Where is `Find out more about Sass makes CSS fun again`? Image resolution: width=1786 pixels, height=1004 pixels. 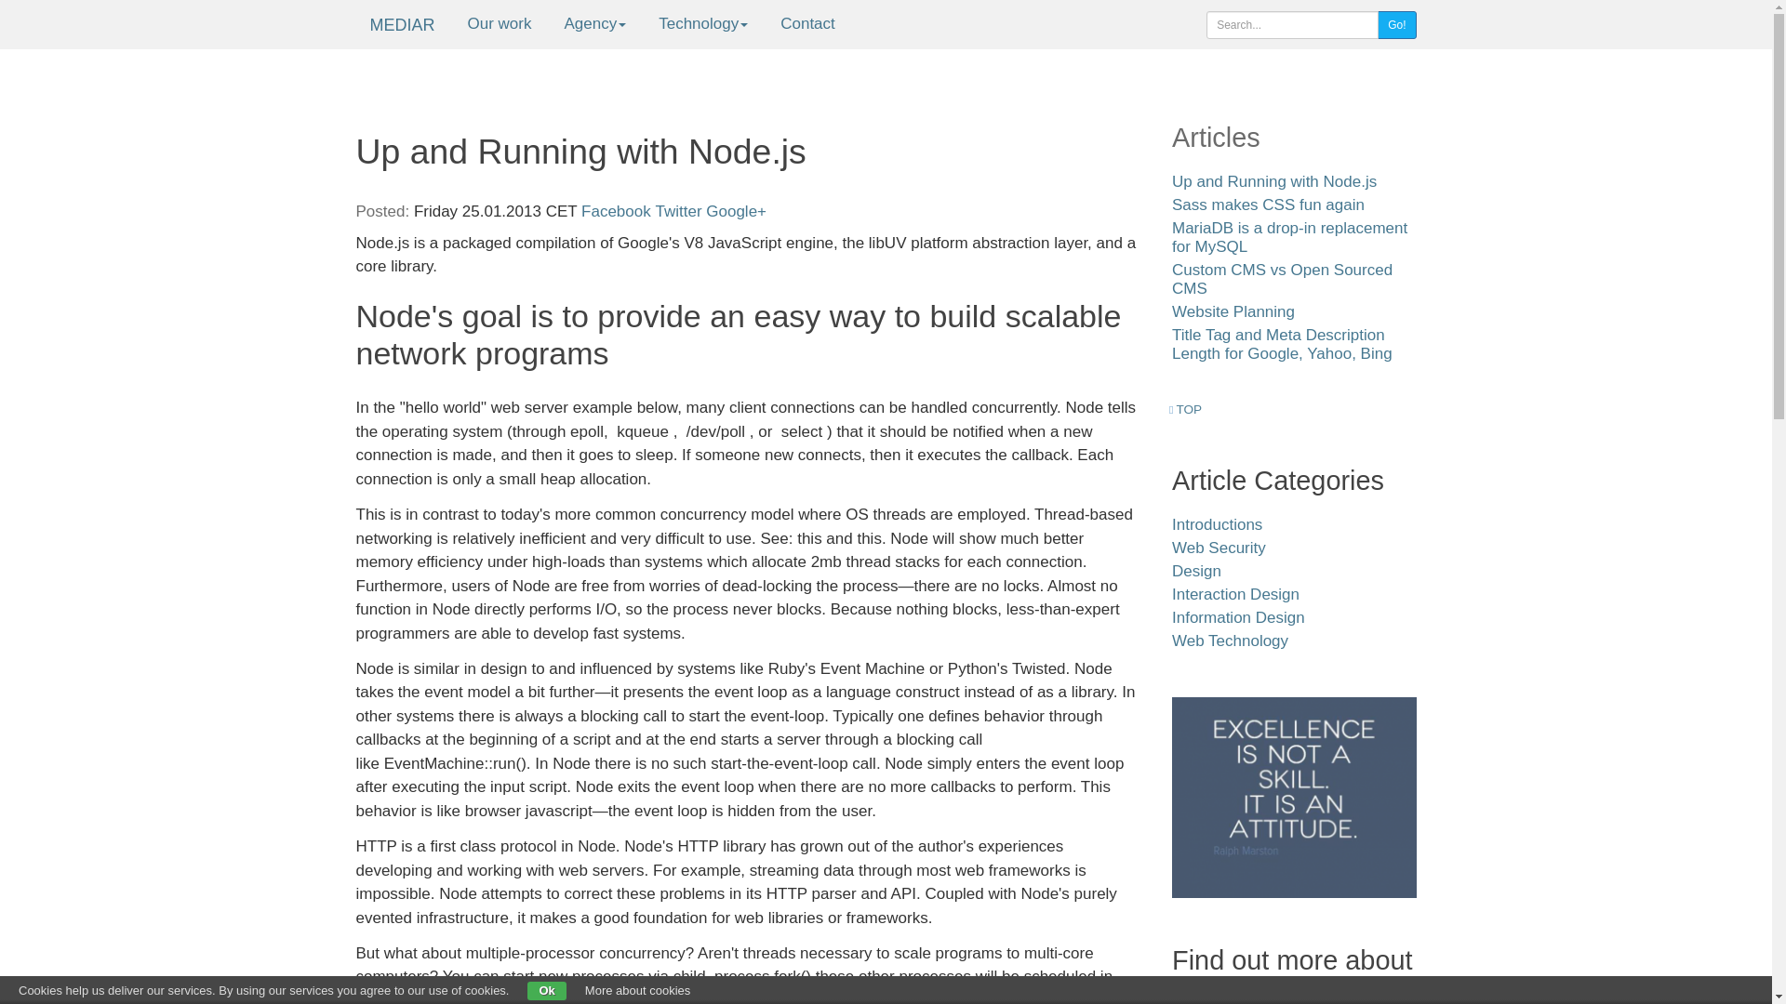
Find out more about Sass makes CSS fun again is located at coordinates (1267, 205).